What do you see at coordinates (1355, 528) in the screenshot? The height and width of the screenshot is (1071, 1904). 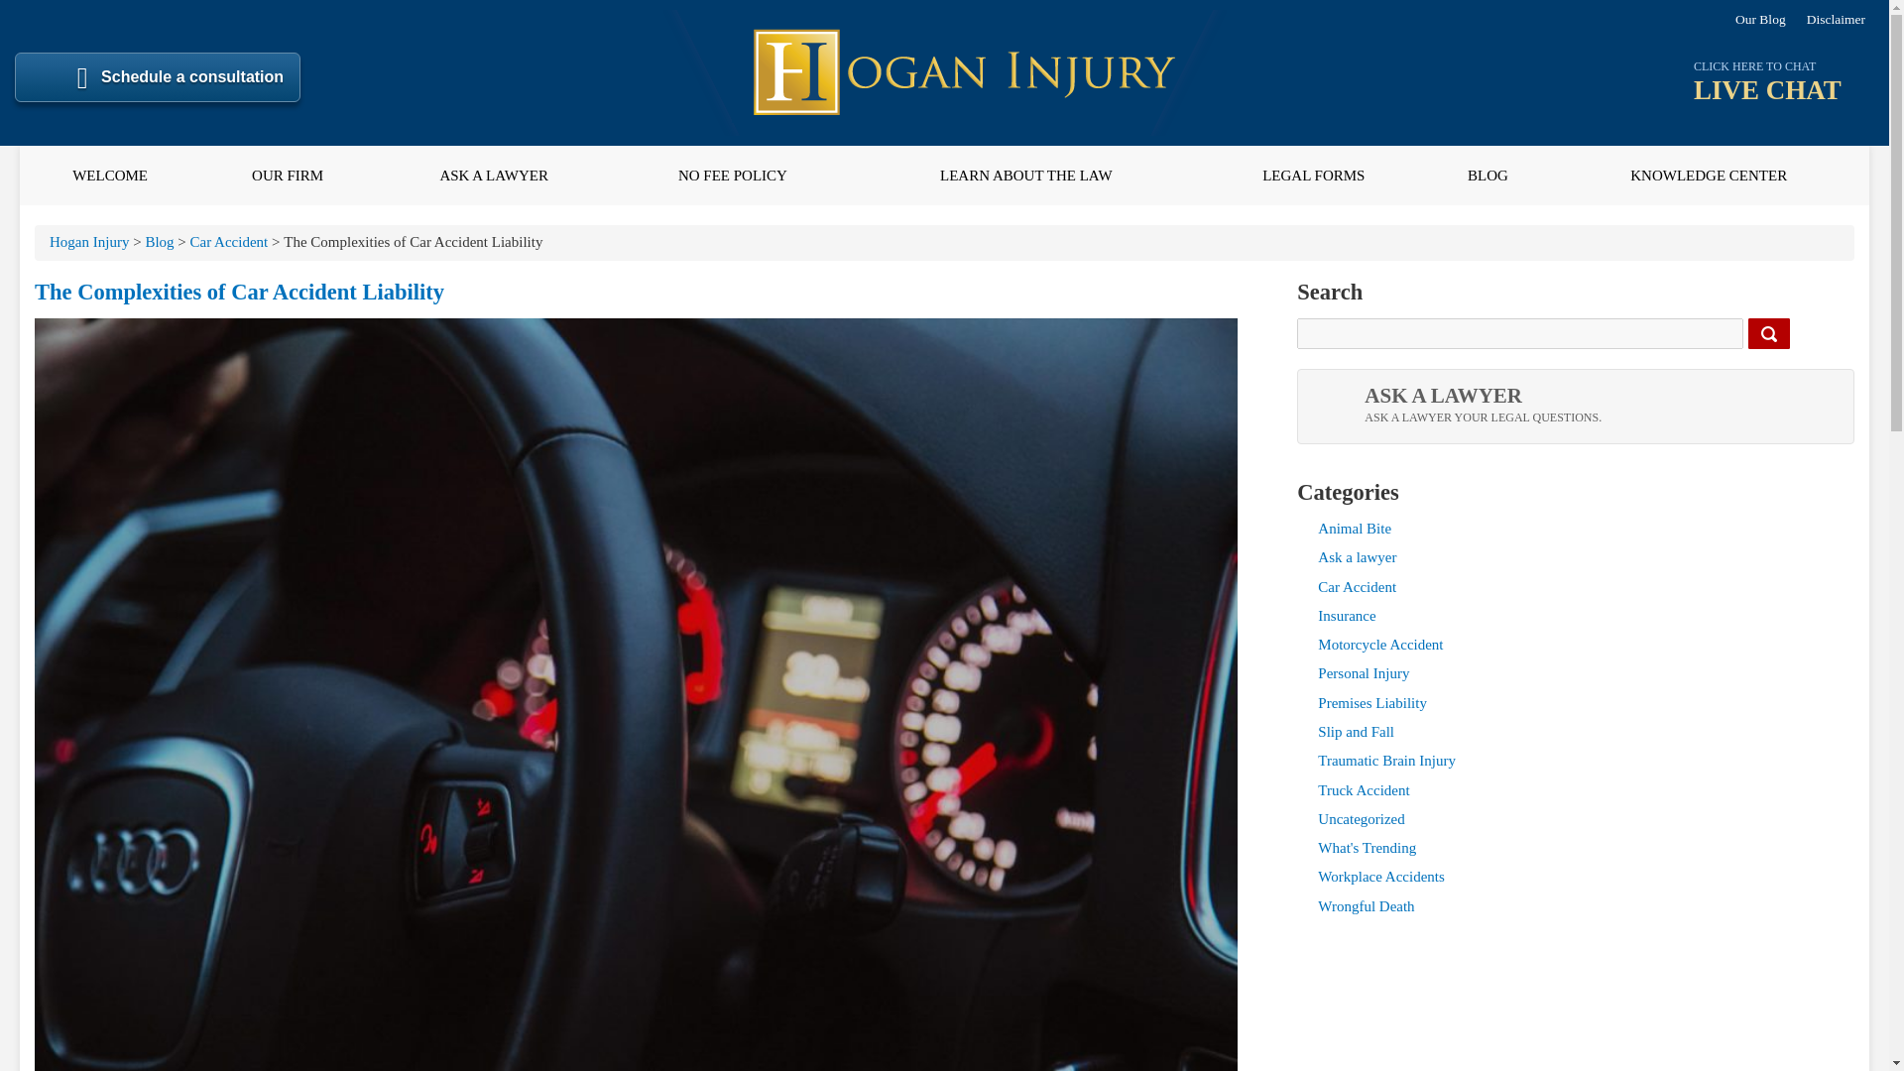 I see `Animal Bite` at bounding box center [1355, 528].